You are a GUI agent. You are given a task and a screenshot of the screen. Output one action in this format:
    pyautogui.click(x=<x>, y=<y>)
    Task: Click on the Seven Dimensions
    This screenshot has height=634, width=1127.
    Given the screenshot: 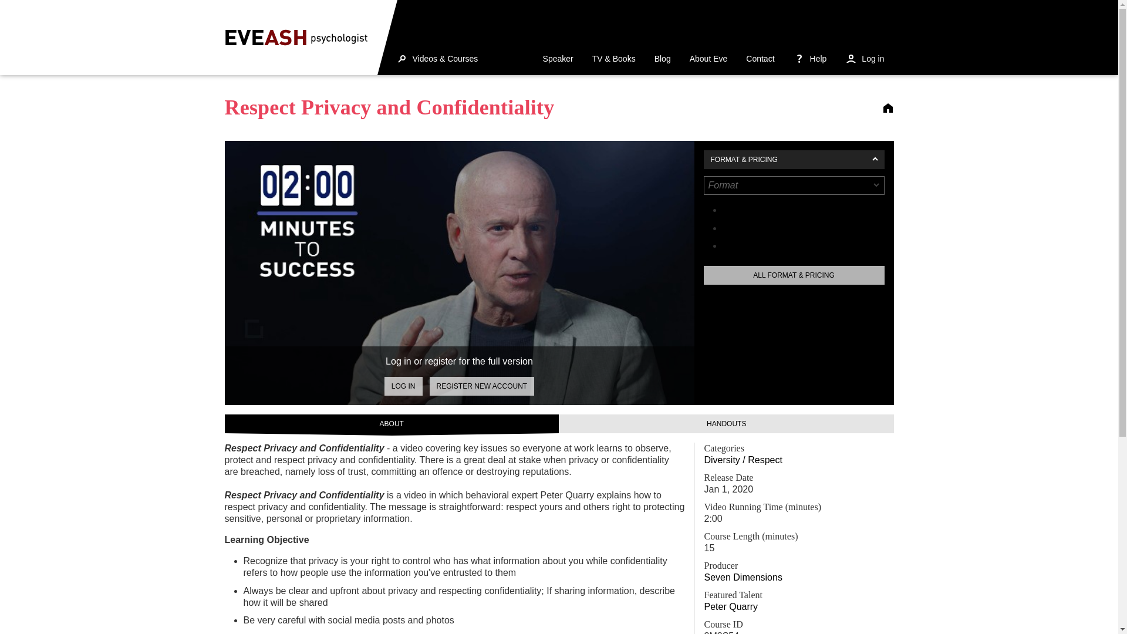 What is the action you would take?
    pyautogui.click(x=743, y=578)
    